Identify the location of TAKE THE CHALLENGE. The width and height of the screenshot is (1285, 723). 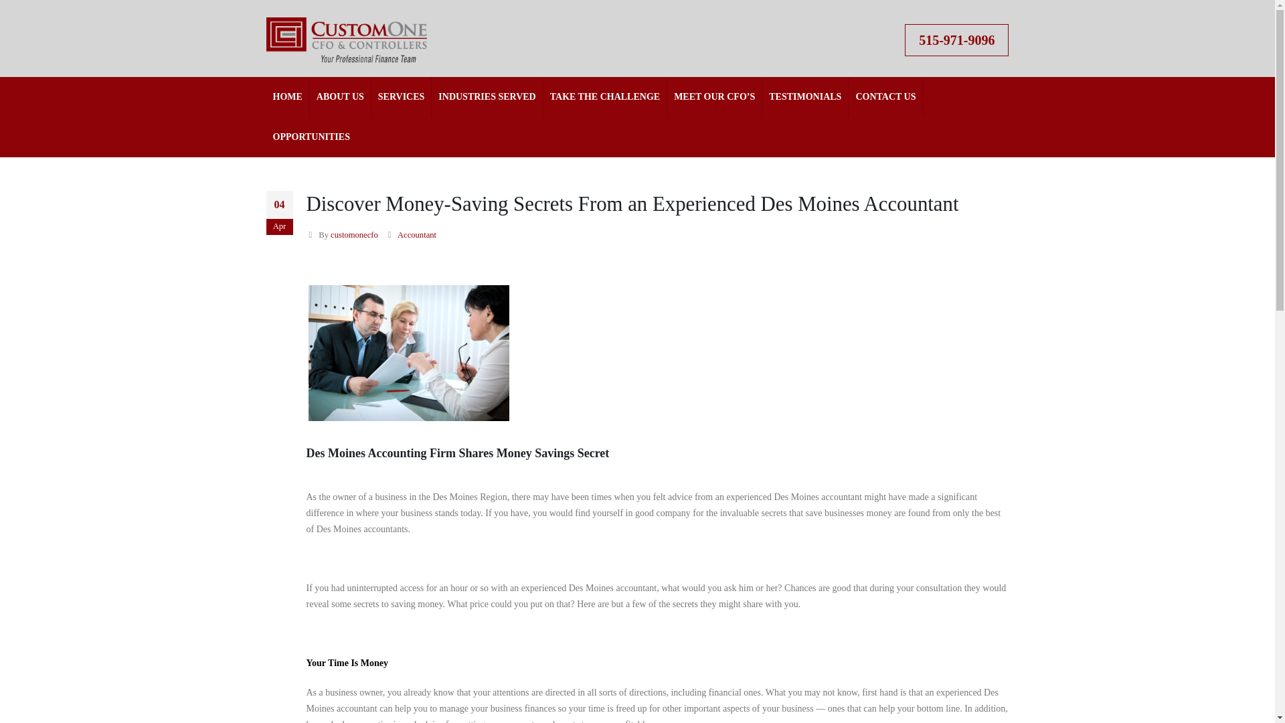
(605, 96).